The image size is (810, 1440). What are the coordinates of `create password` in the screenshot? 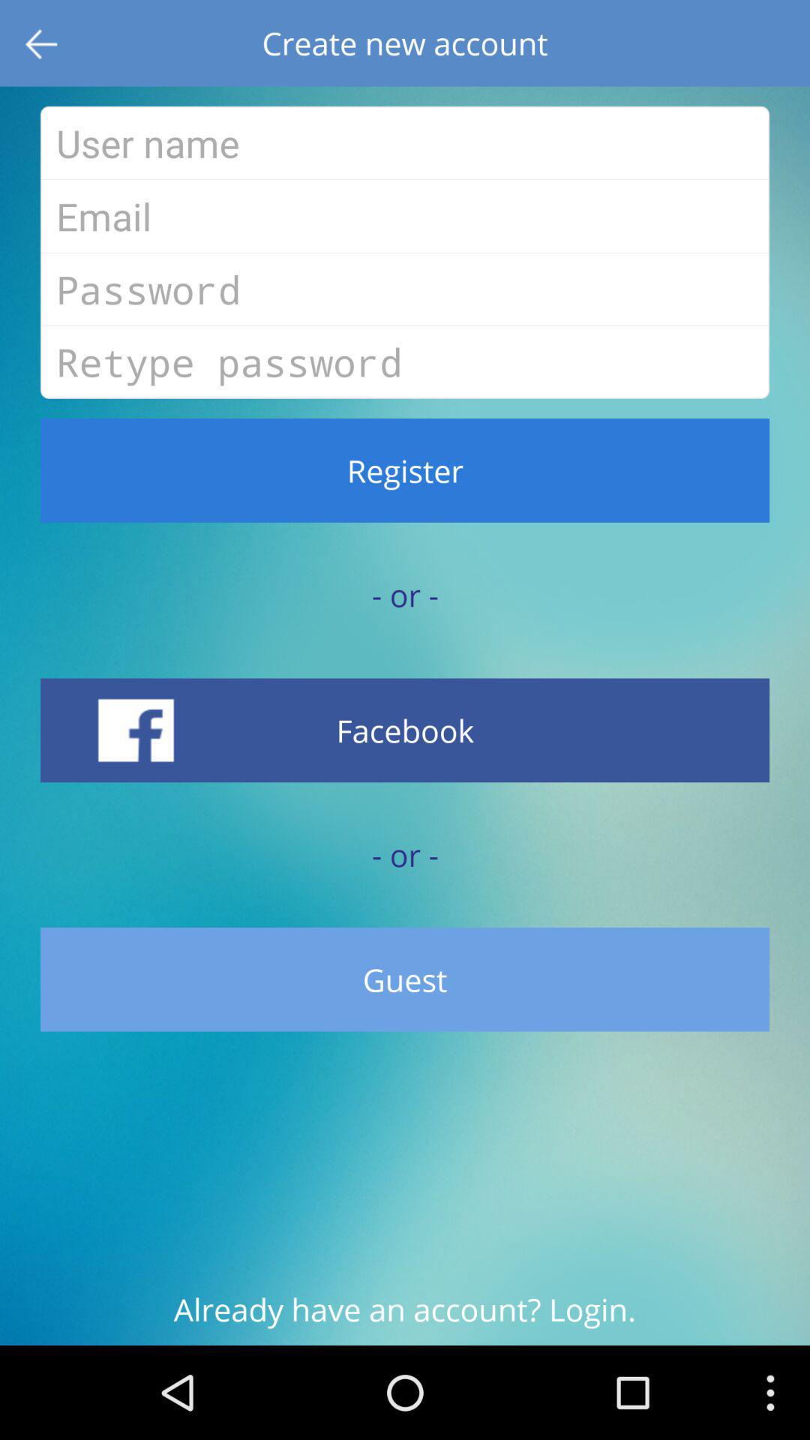 It's located at (405, 289).